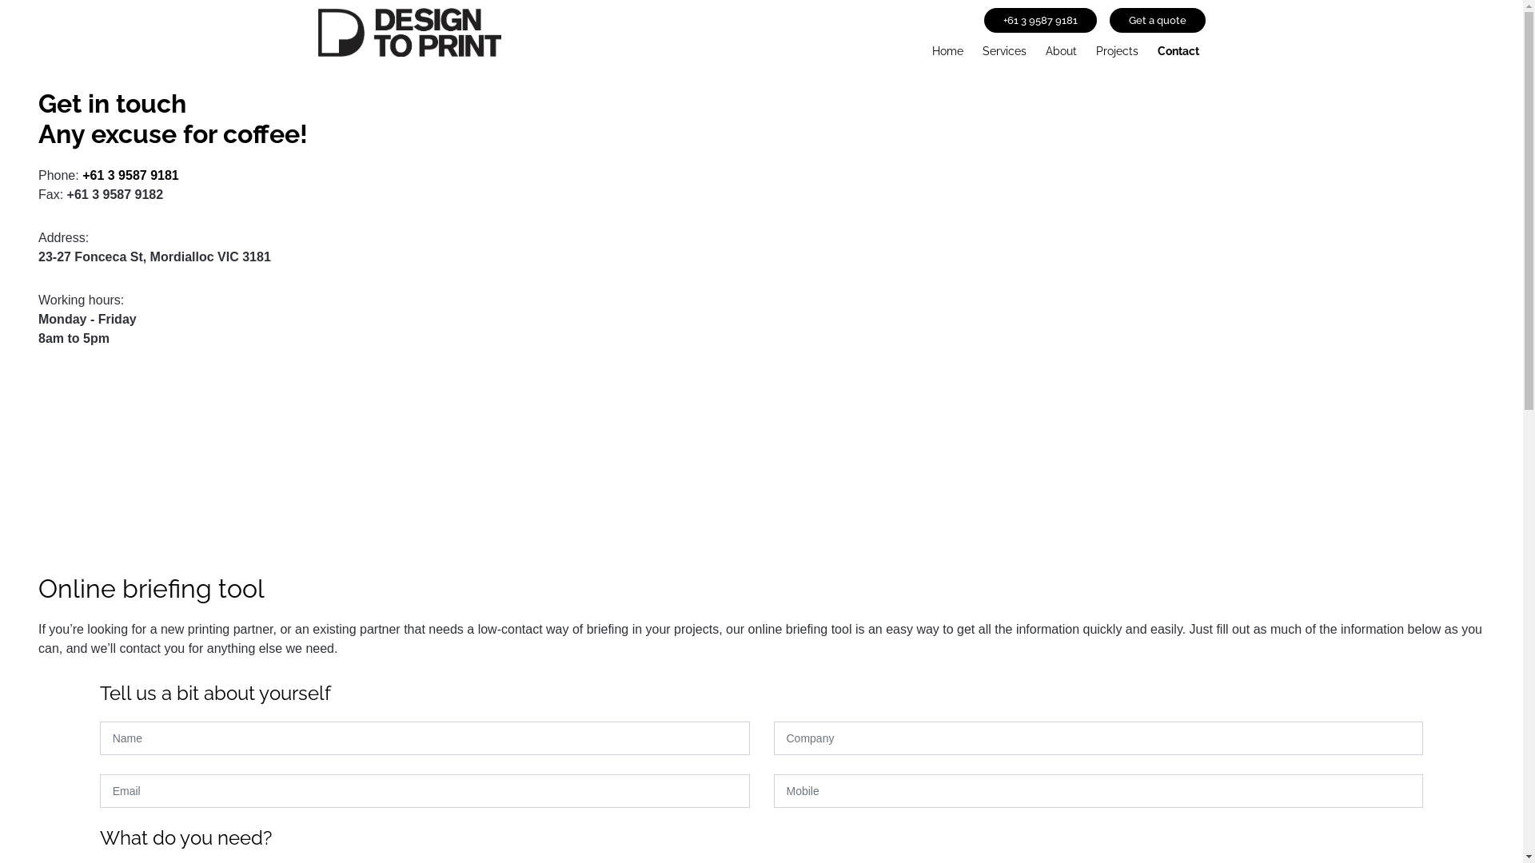  Describe the element at coordinates (1158, 21) in the screenshot. I see `Get a quote` at that location.